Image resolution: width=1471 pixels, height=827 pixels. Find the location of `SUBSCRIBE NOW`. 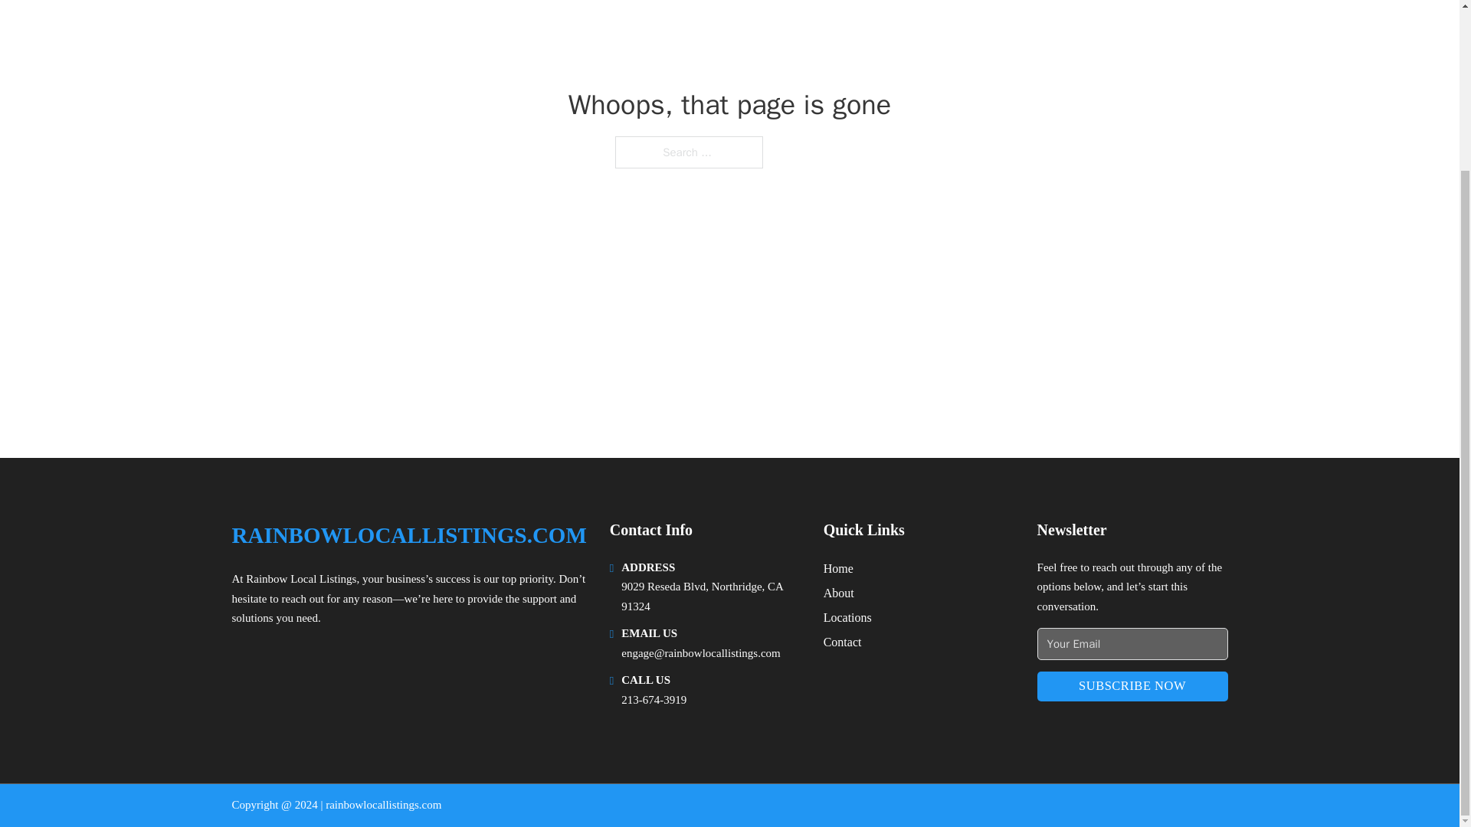

SUBSCRIBE NOW is located at coordinates (1132, 686).